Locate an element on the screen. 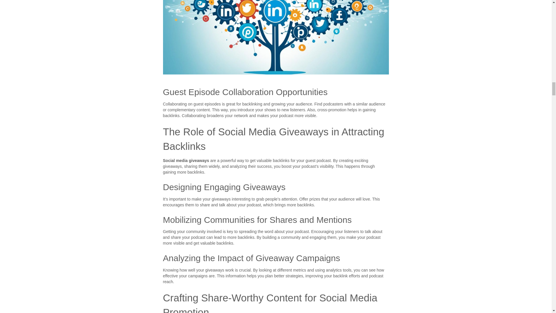  building relationships for podcast backlinking is located at coordinates (276, 37).